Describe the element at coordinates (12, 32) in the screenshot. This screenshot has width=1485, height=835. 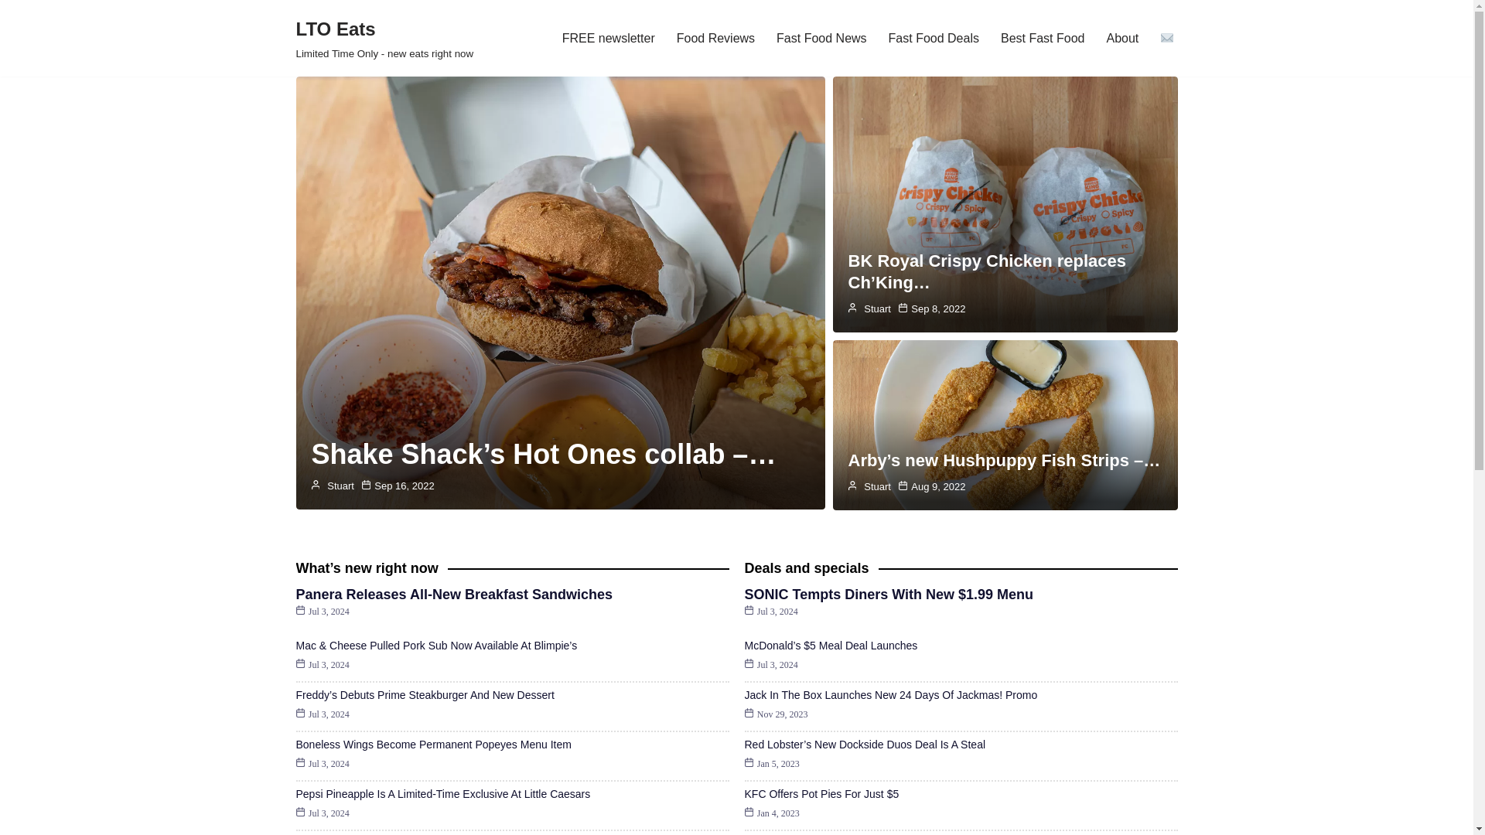
I see `Fast Food News` at that location.